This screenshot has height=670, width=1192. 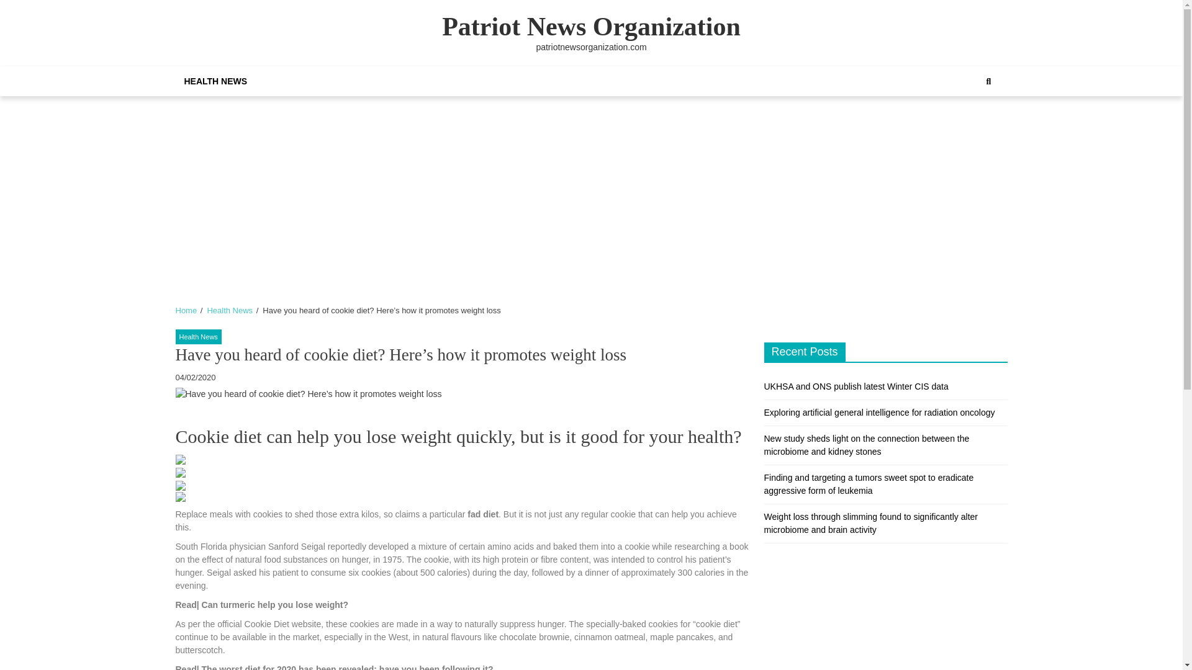 I want to click on Patriot News Organization, so click(x=591, y=26).